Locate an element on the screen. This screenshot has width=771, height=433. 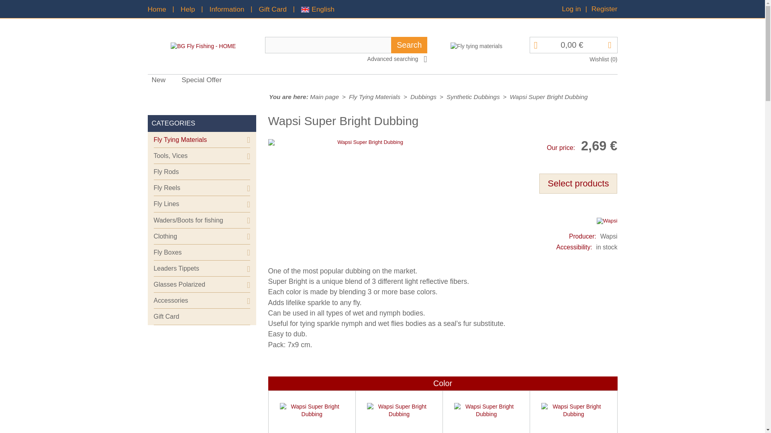
New is located at coordinates (163, 81).